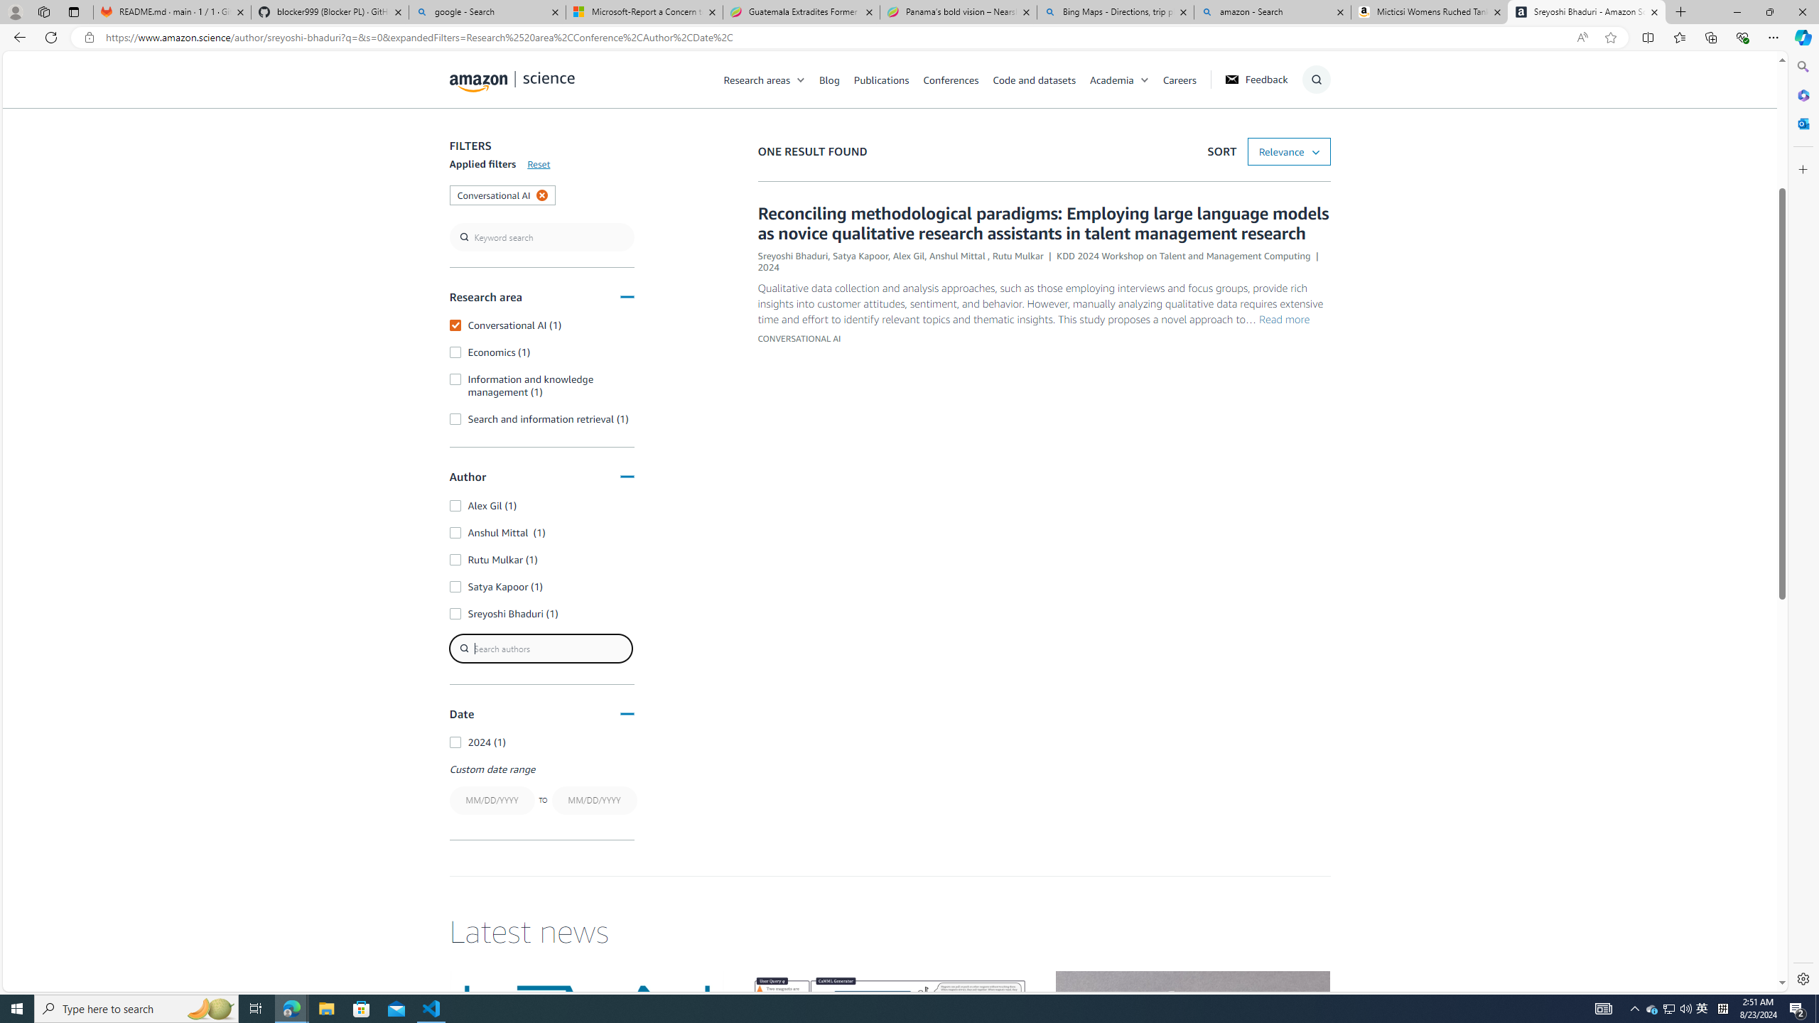 This screenshot has width=1819, height=1023. I want to click on Read more, so click(1284, 320).